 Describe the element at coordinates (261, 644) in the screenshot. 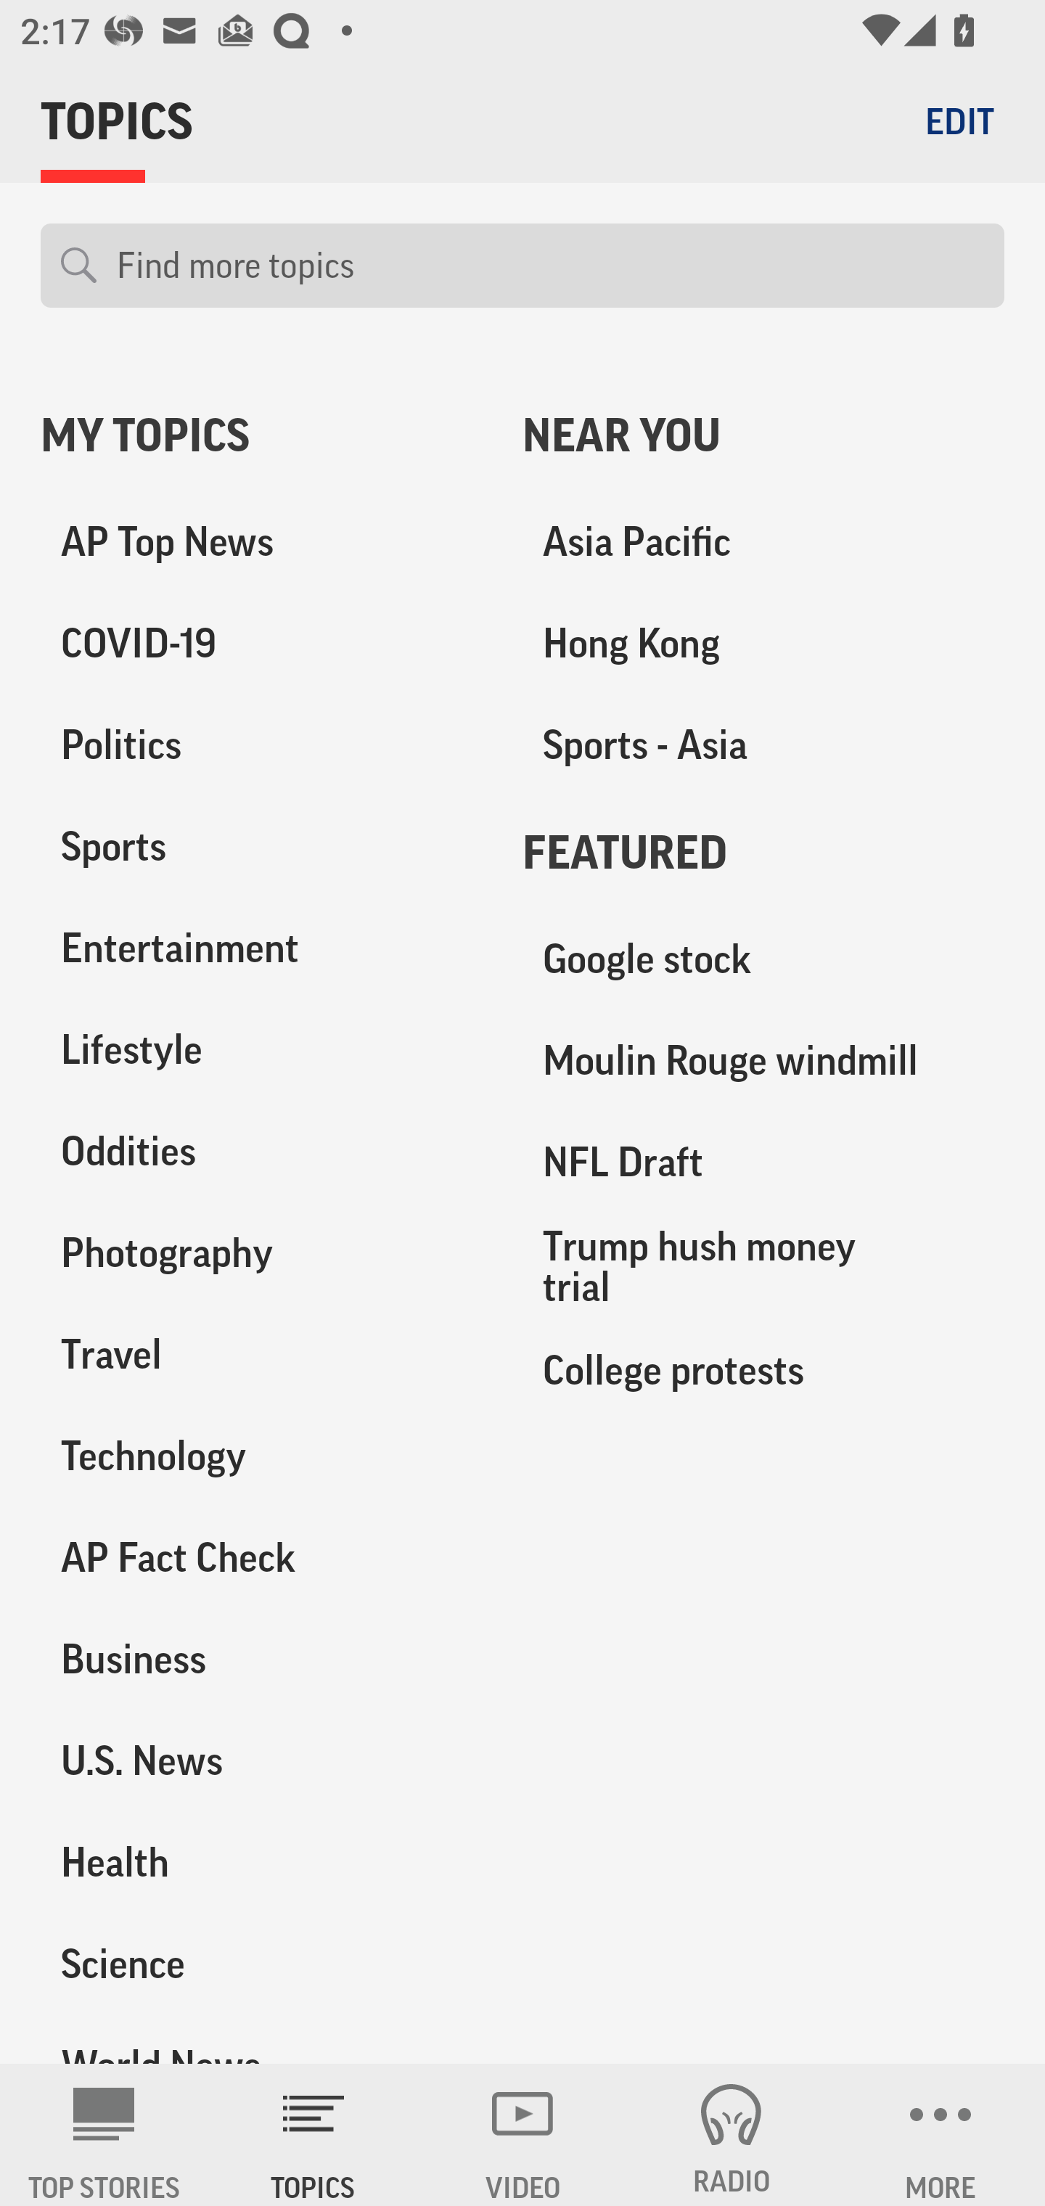

I see `COVID-19` at that location.